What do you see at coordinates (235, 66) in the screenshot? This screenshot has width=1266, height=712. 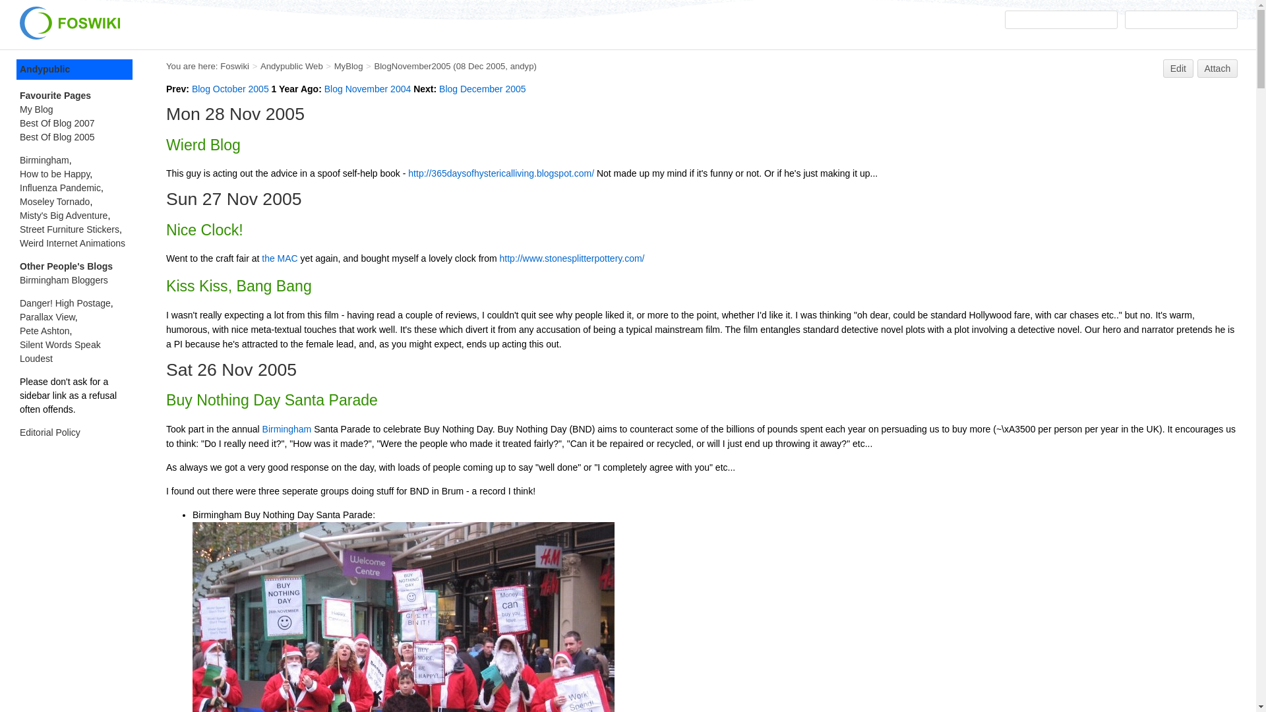 I see `Foswiki` at bounding box center [235, 66].